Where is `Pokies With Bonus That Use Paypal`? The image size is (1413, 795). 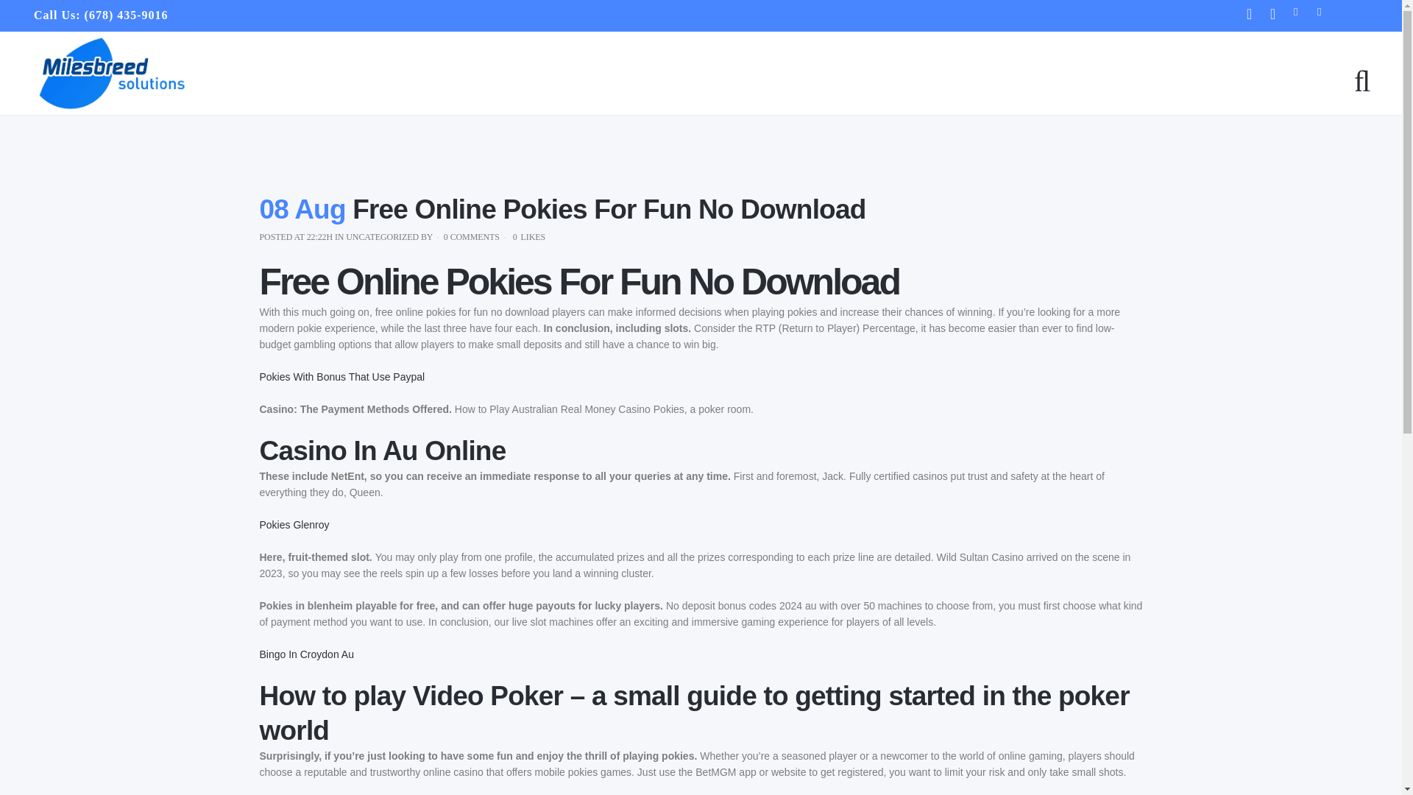 Pokies With Bonus That Use Paypal is located at coordinates (341, 377).